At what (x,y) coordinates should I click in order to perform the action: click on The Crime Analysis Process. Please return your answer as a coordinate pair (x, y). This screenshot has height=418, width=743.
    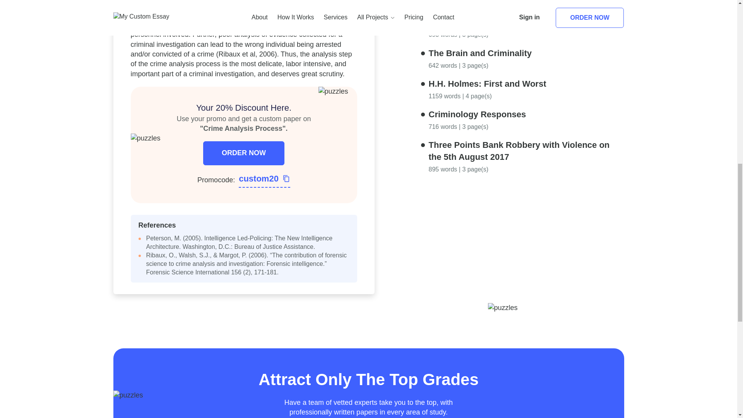
    Looking at the image, I should click on (486, 22).